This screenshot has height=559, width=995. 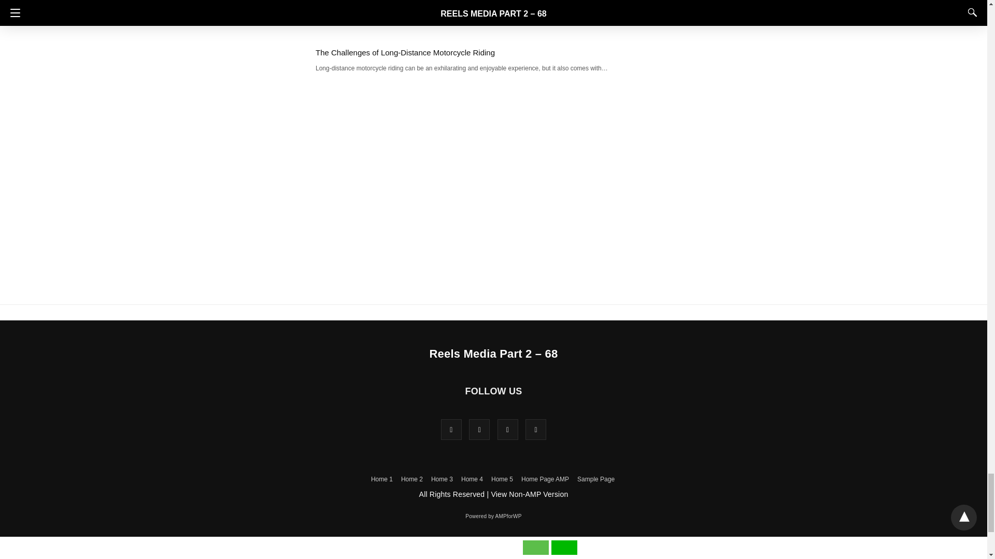 What do you see at coordinates (382, 479) in the screenshot?
I see `Home 1` at bounding box center [382, 479].